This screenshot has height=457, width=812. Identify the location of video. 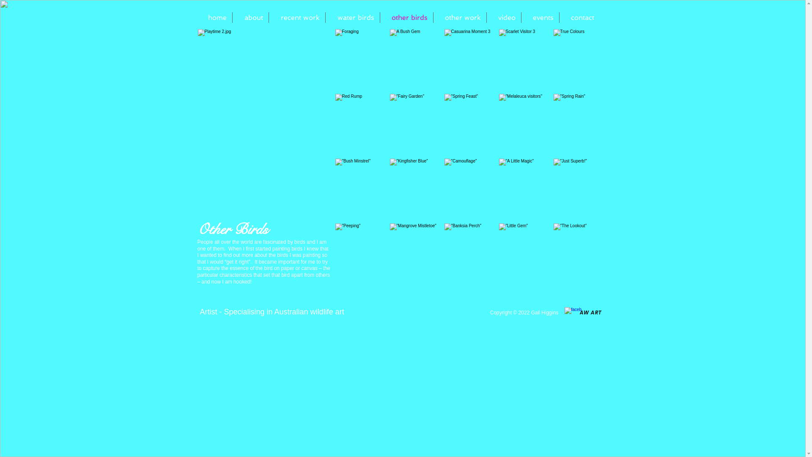
(503, 18).